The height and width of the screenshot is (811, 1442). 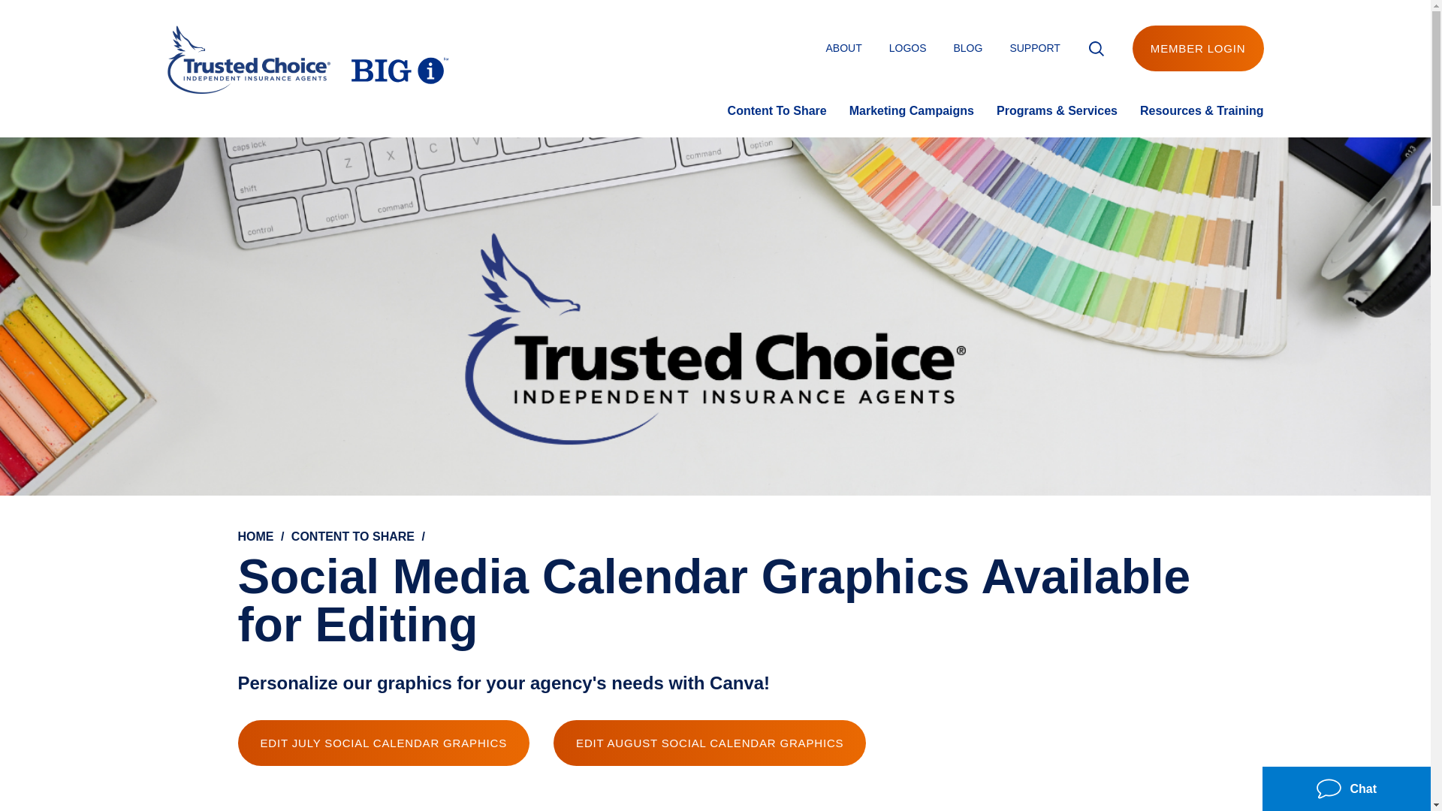 What do you see at coordinates (308, 63) in the screenshot?
I see `Homepage` at bounding box center [308, 63].